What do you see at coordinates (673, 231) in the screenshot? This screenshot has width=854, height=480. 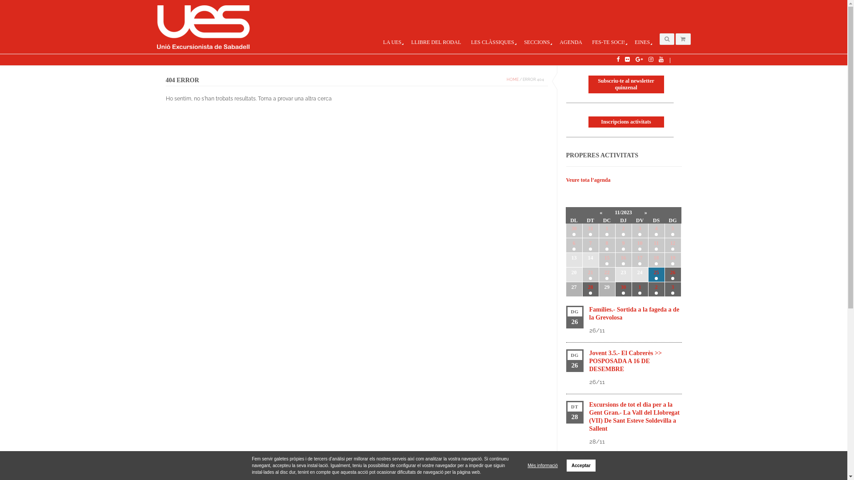 I see `5` at bounding box center [673, 231].